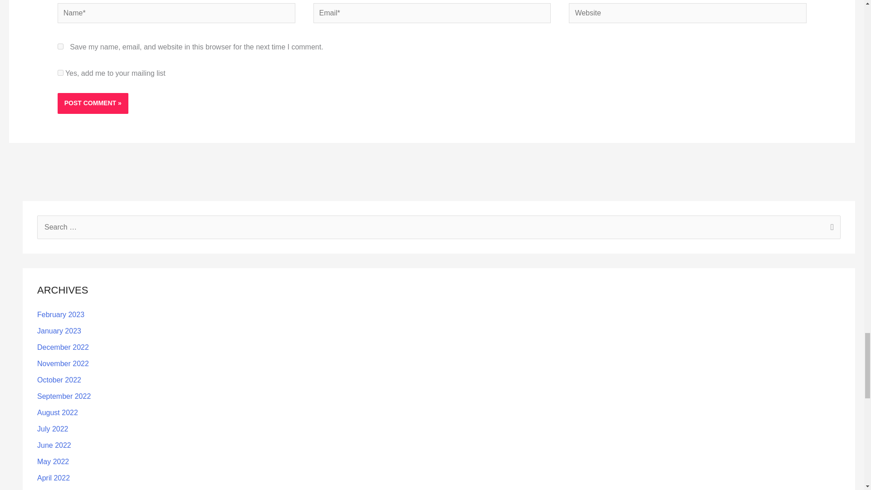  I want to click on August 2022, so click(58, 412).